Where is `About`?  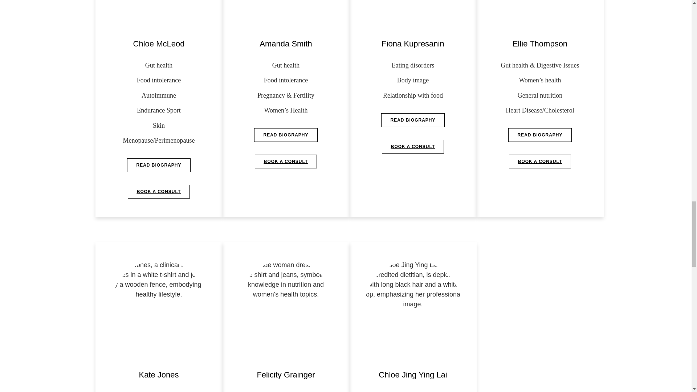
About is located at coordinates (158, 309).